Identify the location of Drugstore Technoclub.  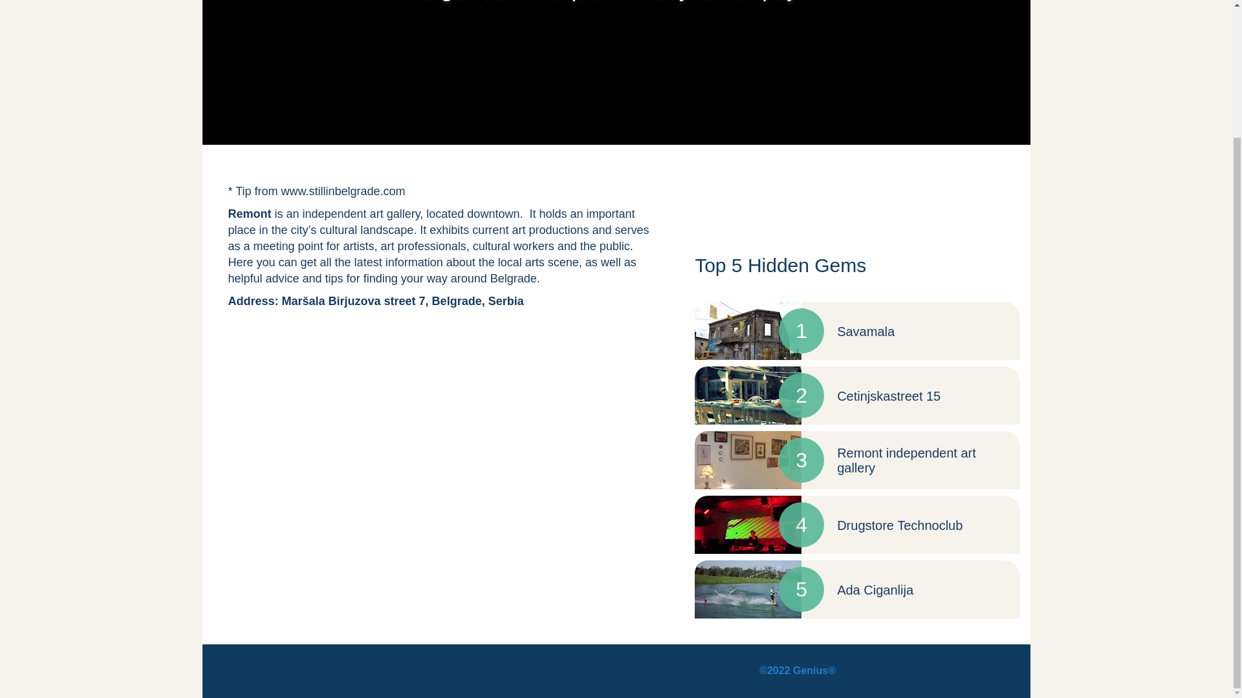
(900, 525).